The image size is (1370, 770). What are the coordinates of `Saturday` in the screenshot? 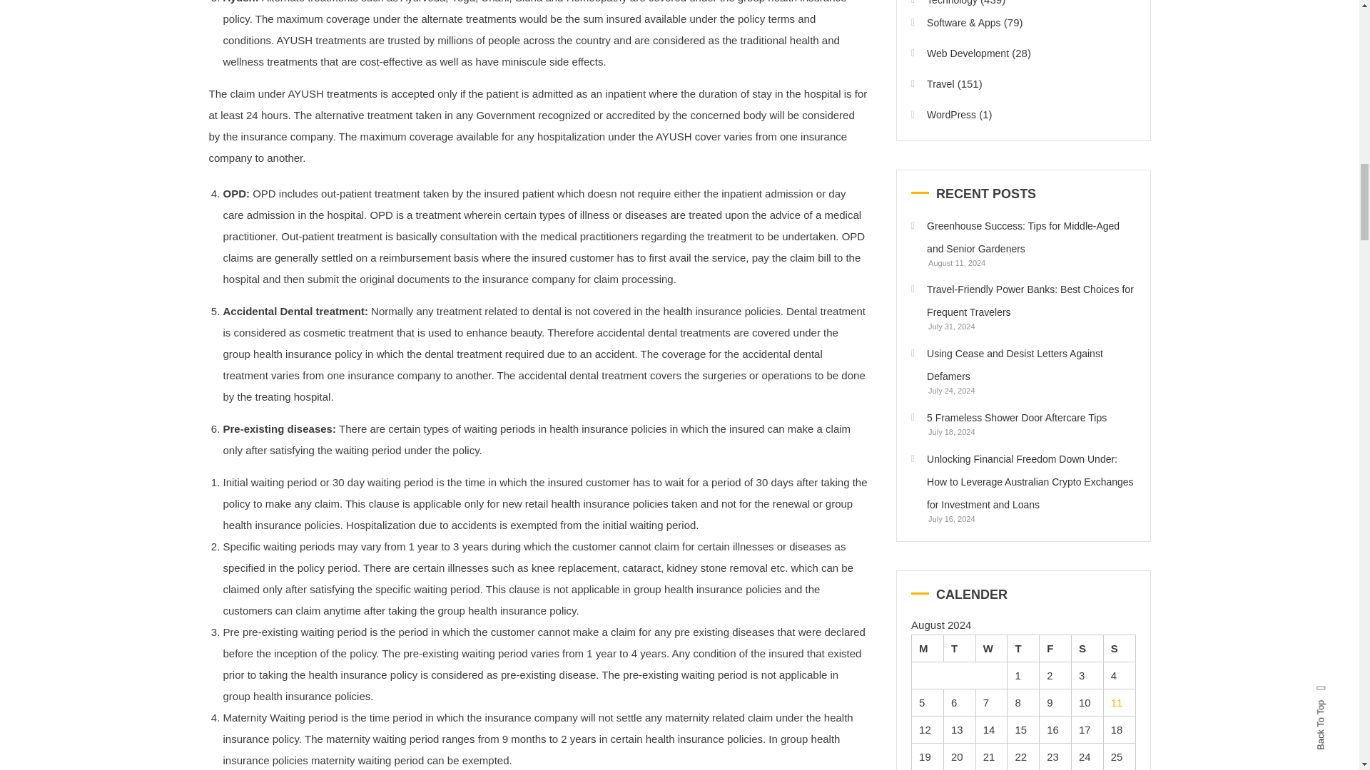 It's located at (1087, 647).